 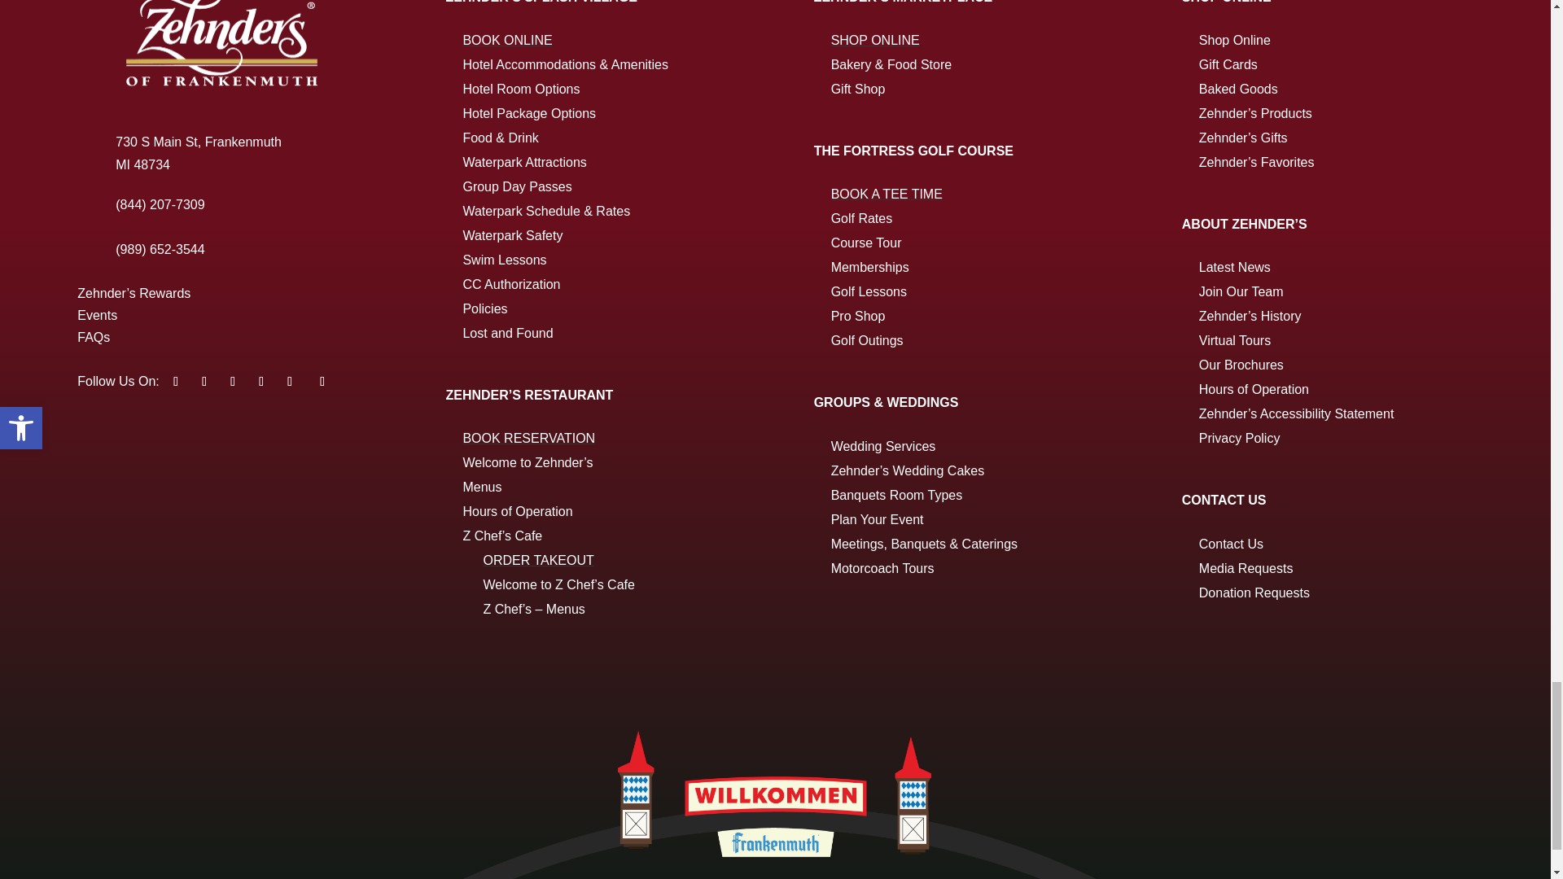 I want to click on Follow on Pinterest, so click(x=261, y=381).